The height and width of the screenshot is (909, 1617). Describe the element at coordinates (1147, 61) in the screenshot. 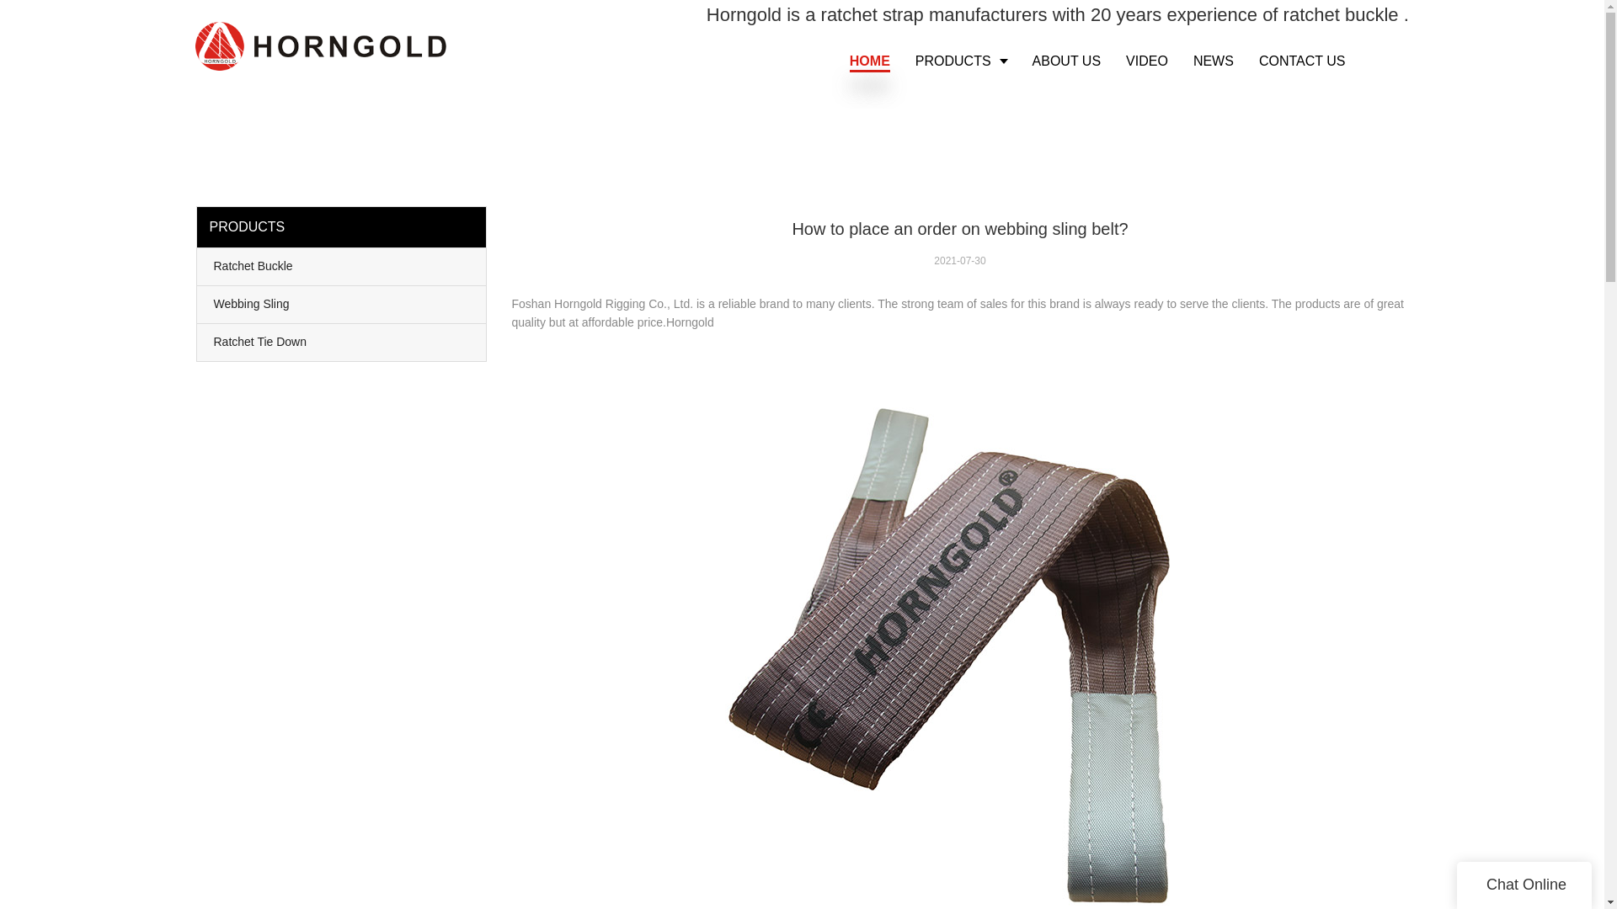

I see `VIDEO` at that location.